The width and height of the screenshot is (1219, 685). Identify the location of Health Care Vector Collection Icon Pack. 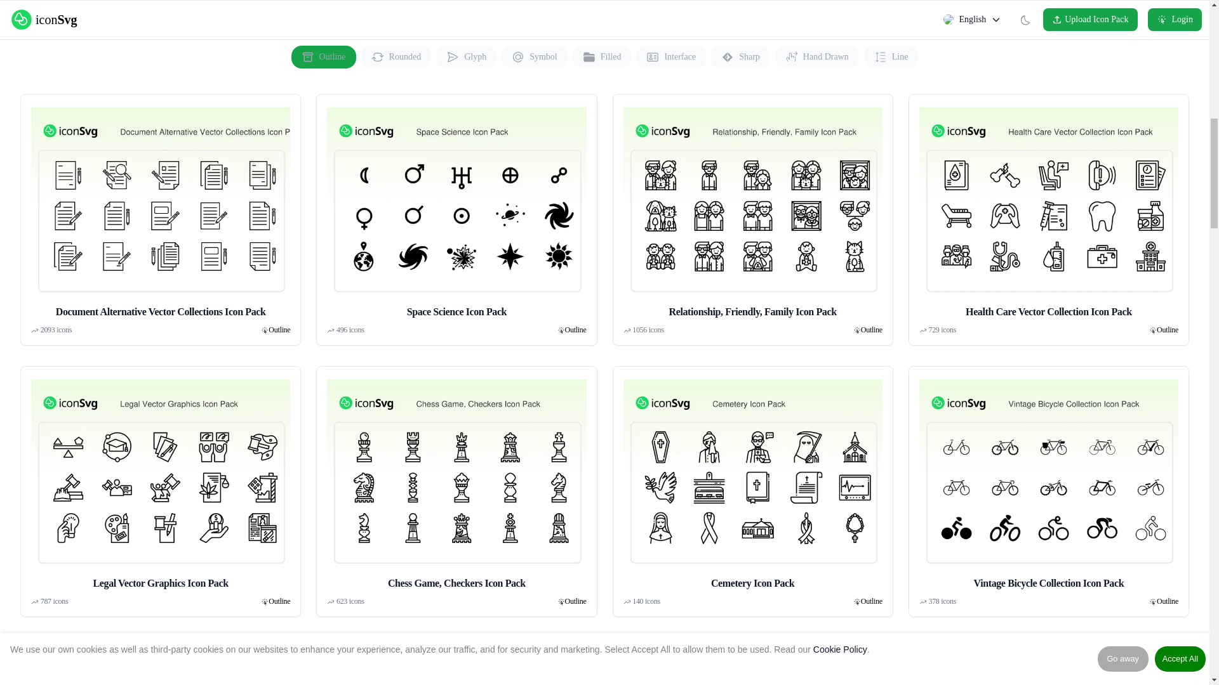
(1049, 212).